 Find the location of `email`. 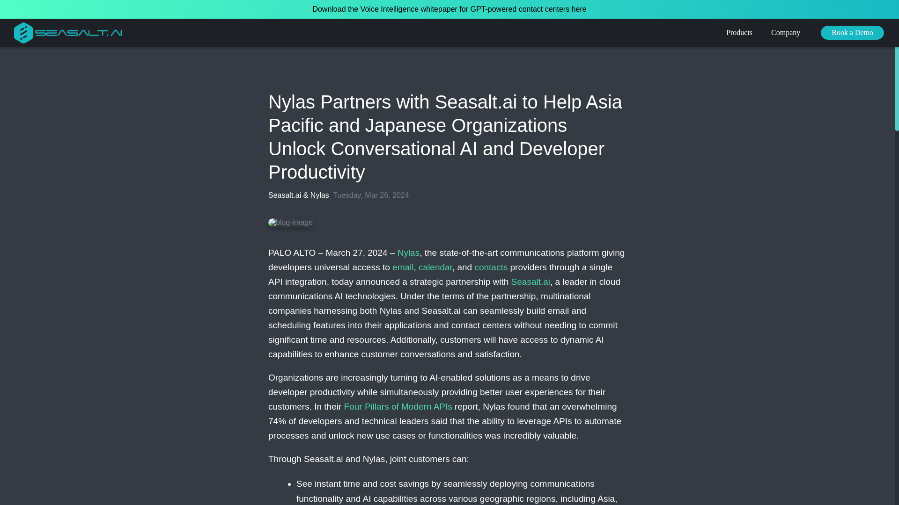

email is located at coordinates (403, 267).